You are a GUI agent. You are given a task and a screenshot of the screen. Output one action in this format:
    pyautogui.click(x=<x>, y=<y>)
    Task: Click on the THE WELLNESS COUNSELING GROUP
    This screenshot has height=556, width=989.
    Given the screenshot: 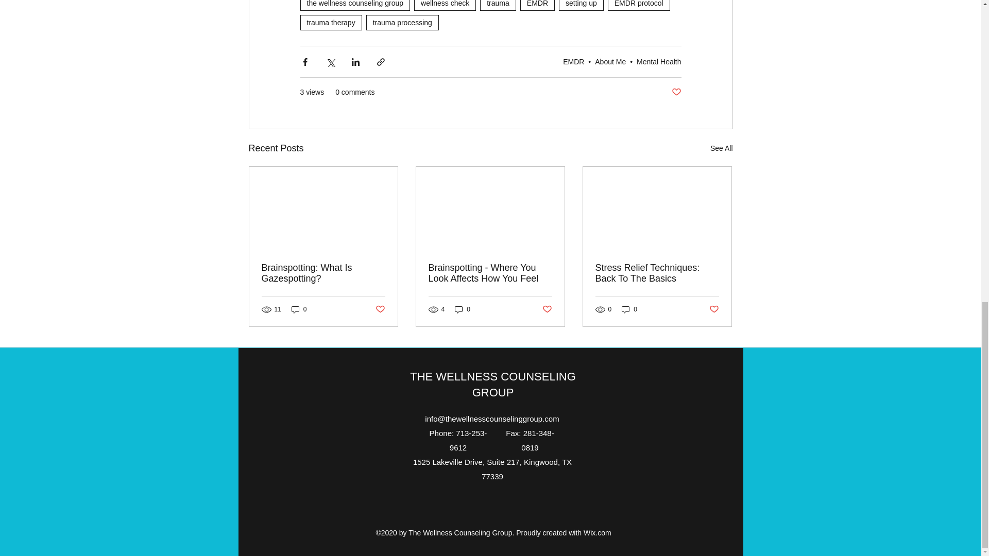 What is the action you would take?
    pyautogui.click(x=492, y=385)
    